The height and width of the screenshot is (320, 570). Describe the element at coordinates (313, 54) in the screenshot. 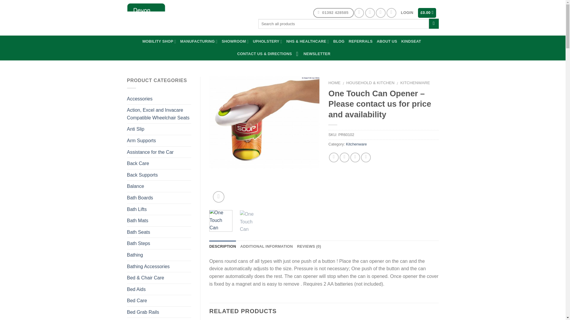

I see `Newsletter Signup` at that location.